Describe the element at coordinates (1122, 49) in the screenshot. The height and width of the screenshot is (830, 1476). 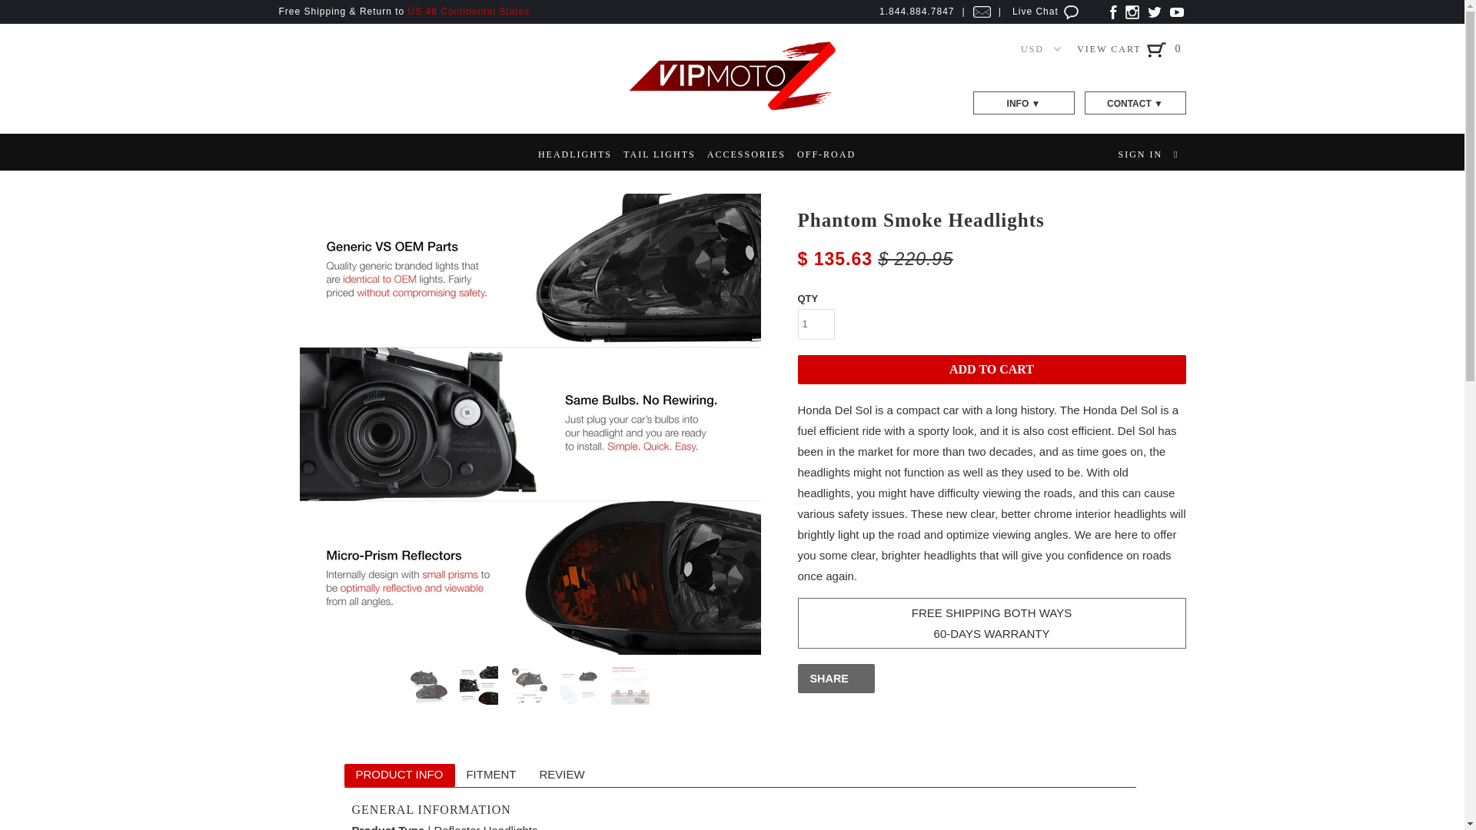
I see `VIEW CART` at that location.